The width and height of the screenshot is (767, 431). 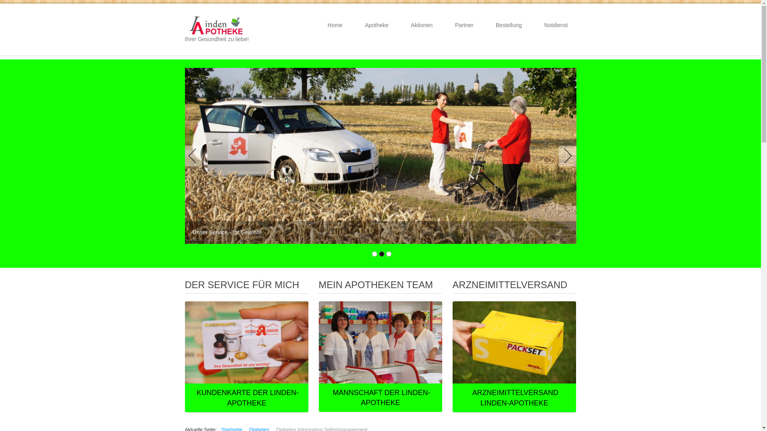 I want to click on Aktionen, so click(x=422, y=25).